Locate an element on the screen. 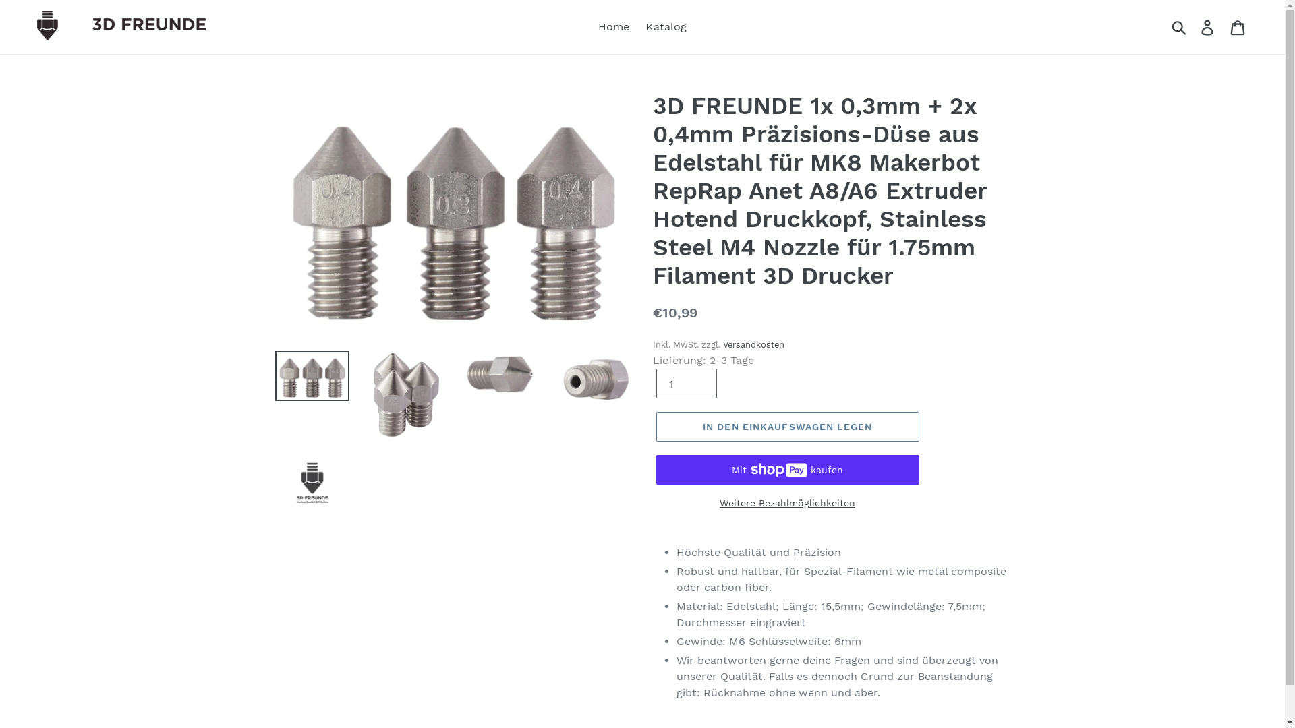 This screenshot has width=1295, height=728. IN DEN EINKAUFSWAGEN LEGEN is located at coordinates (787, 427).